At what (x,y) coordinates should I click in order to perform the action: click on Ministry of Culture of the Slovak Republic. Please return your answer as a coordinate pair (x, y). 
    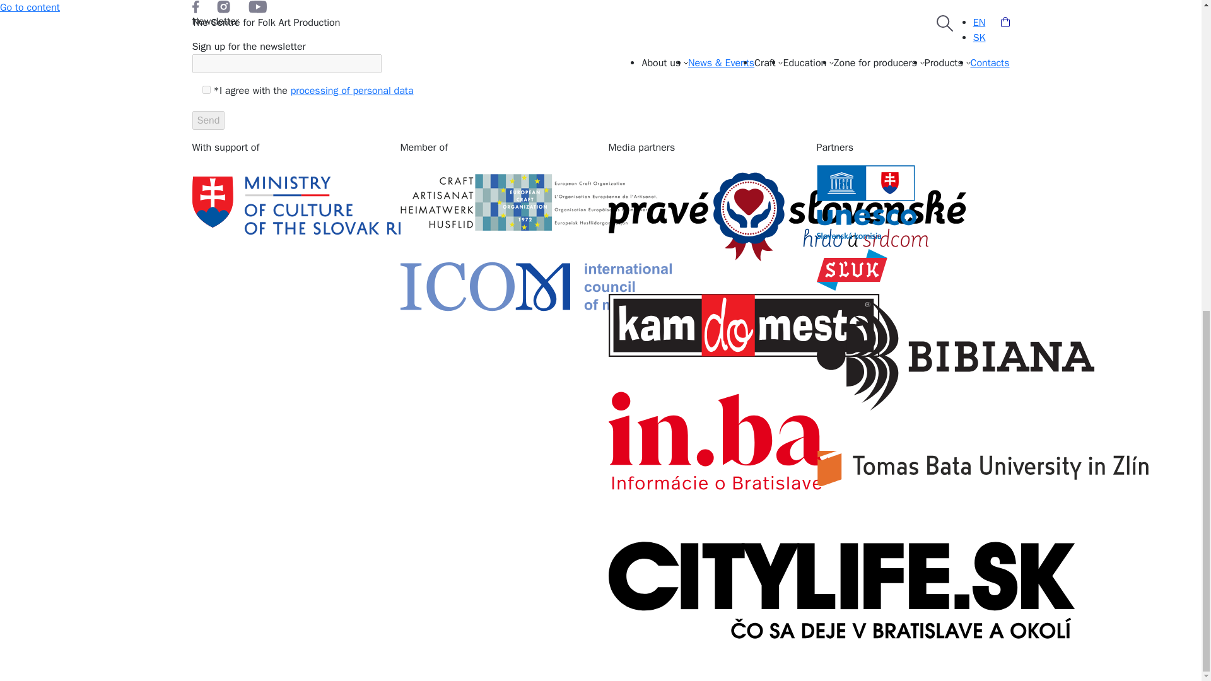
    Looking at the image, I should click on (288, 206).